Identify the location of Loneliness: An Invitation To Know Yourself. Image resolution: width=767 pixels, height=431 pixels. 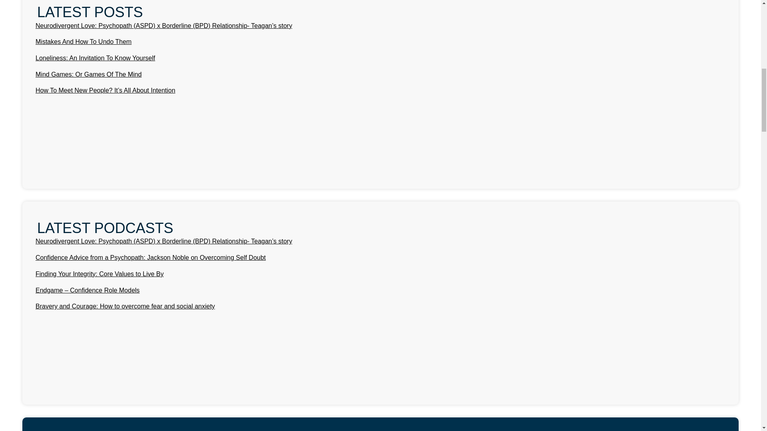
(95, 58).